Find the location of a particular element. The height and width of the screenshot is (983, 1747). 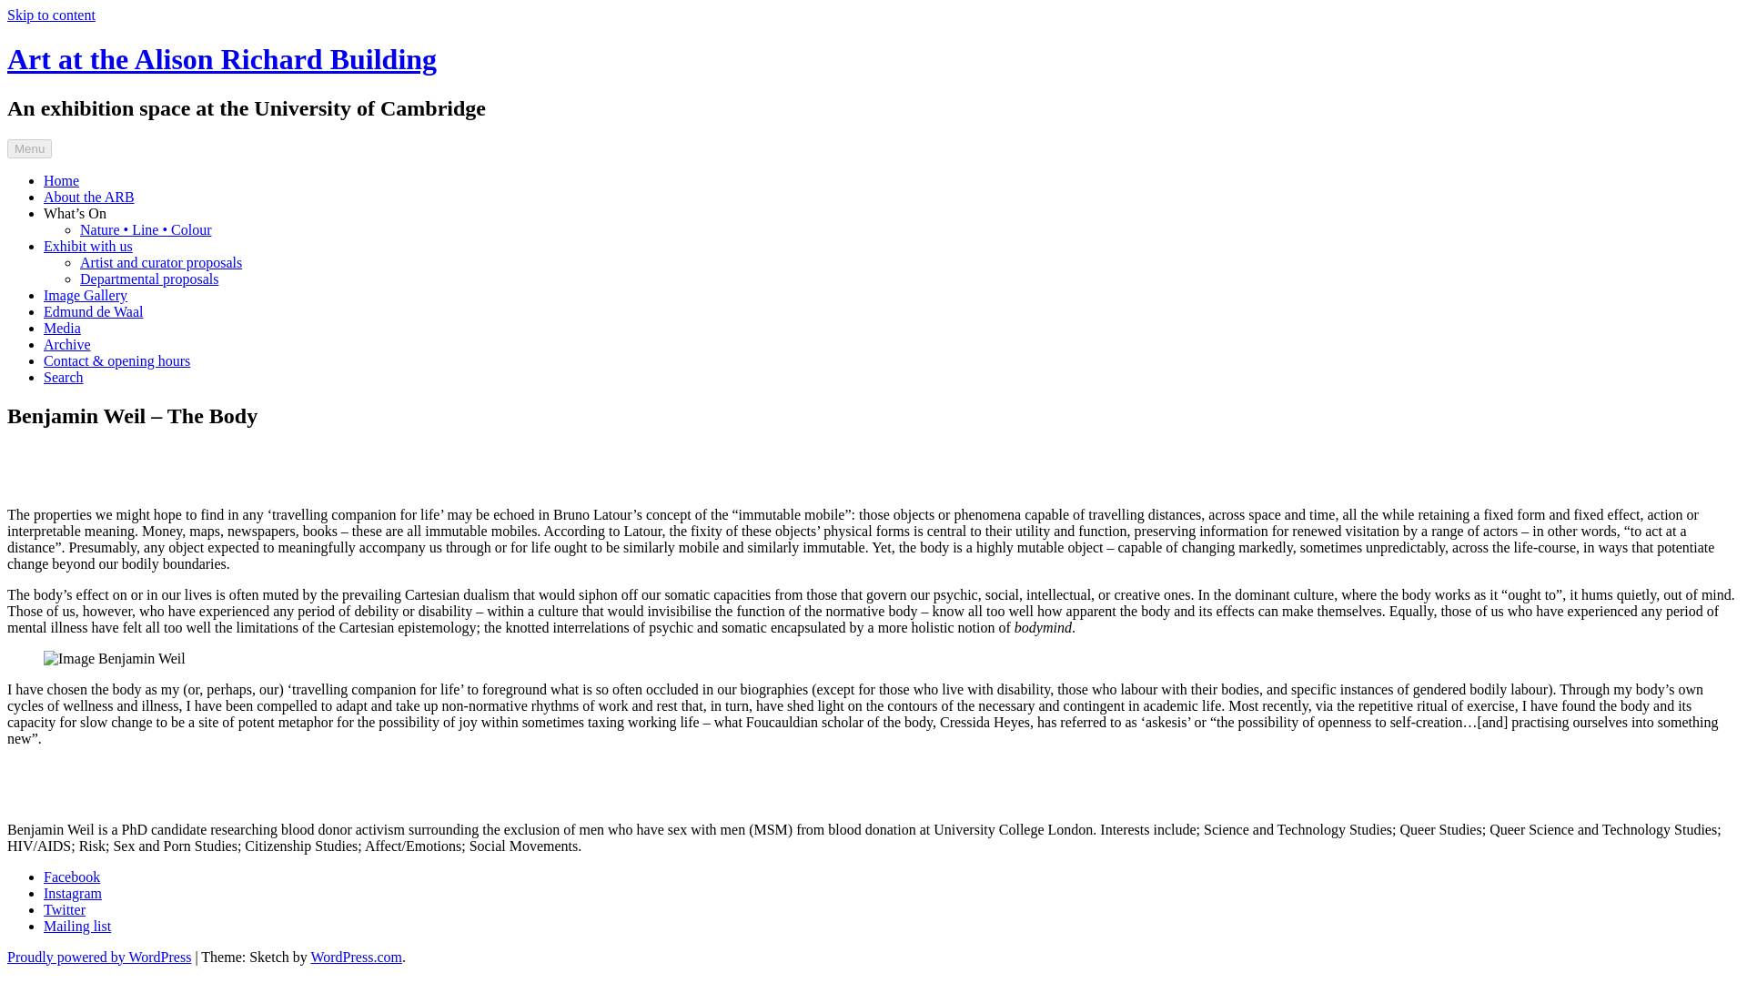

Art at the Alison Richard Building is located at coordinates (222, 59).